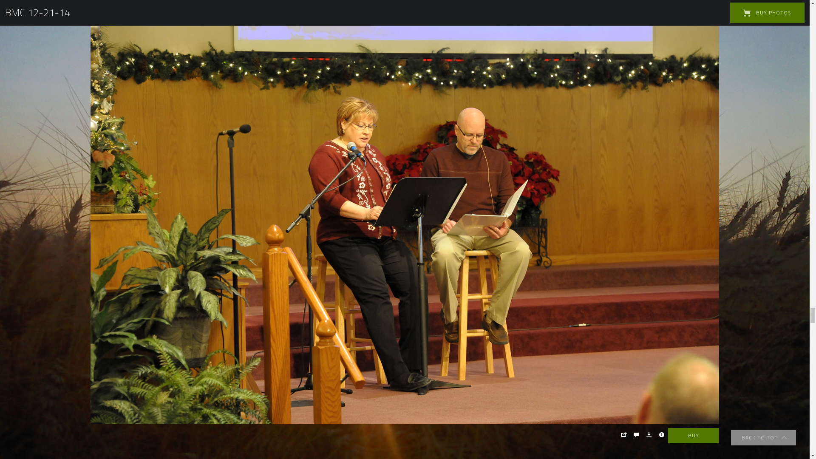 The height and width of the screenshot is (459, 816). I want to click on Download All, so click(720, 165).